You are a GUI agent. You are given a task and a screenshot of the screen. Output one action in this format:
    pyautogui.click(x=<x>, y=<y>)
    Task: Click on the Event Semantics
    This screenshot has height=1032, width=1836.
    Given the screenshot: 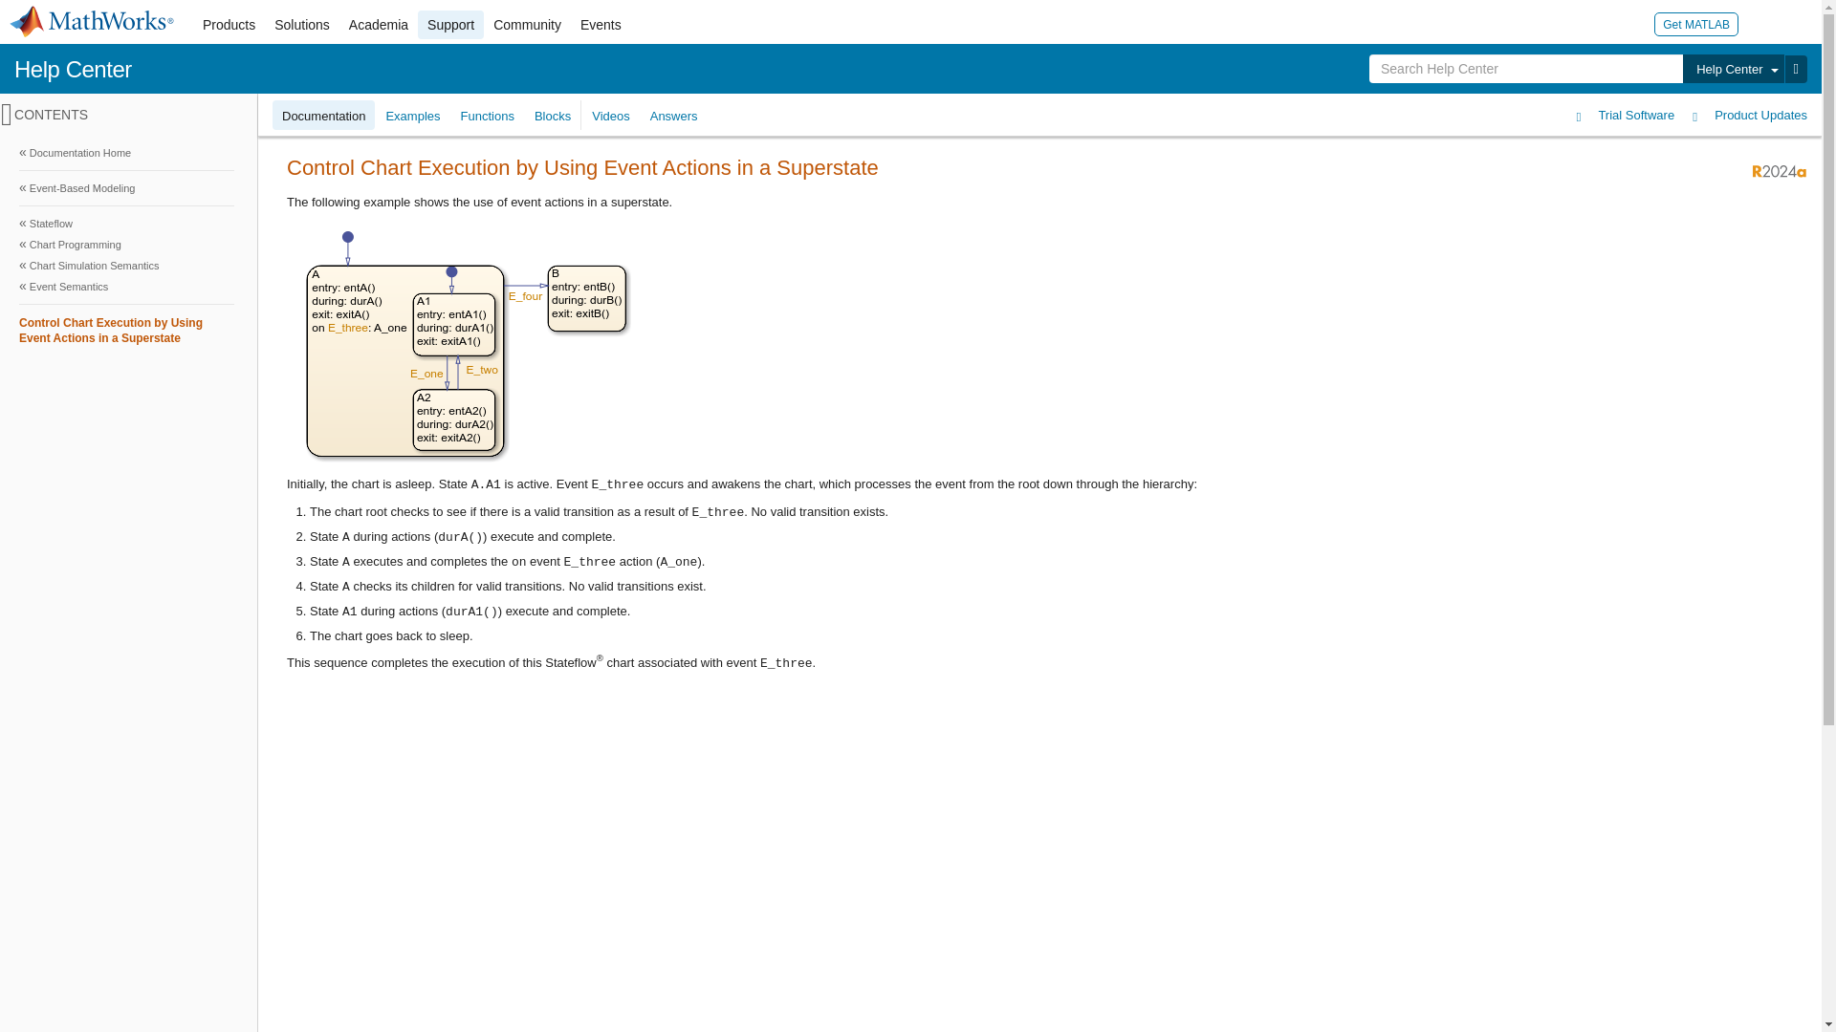 What is the action you would take?
    pyautogui.click(x=126, y=287)
    